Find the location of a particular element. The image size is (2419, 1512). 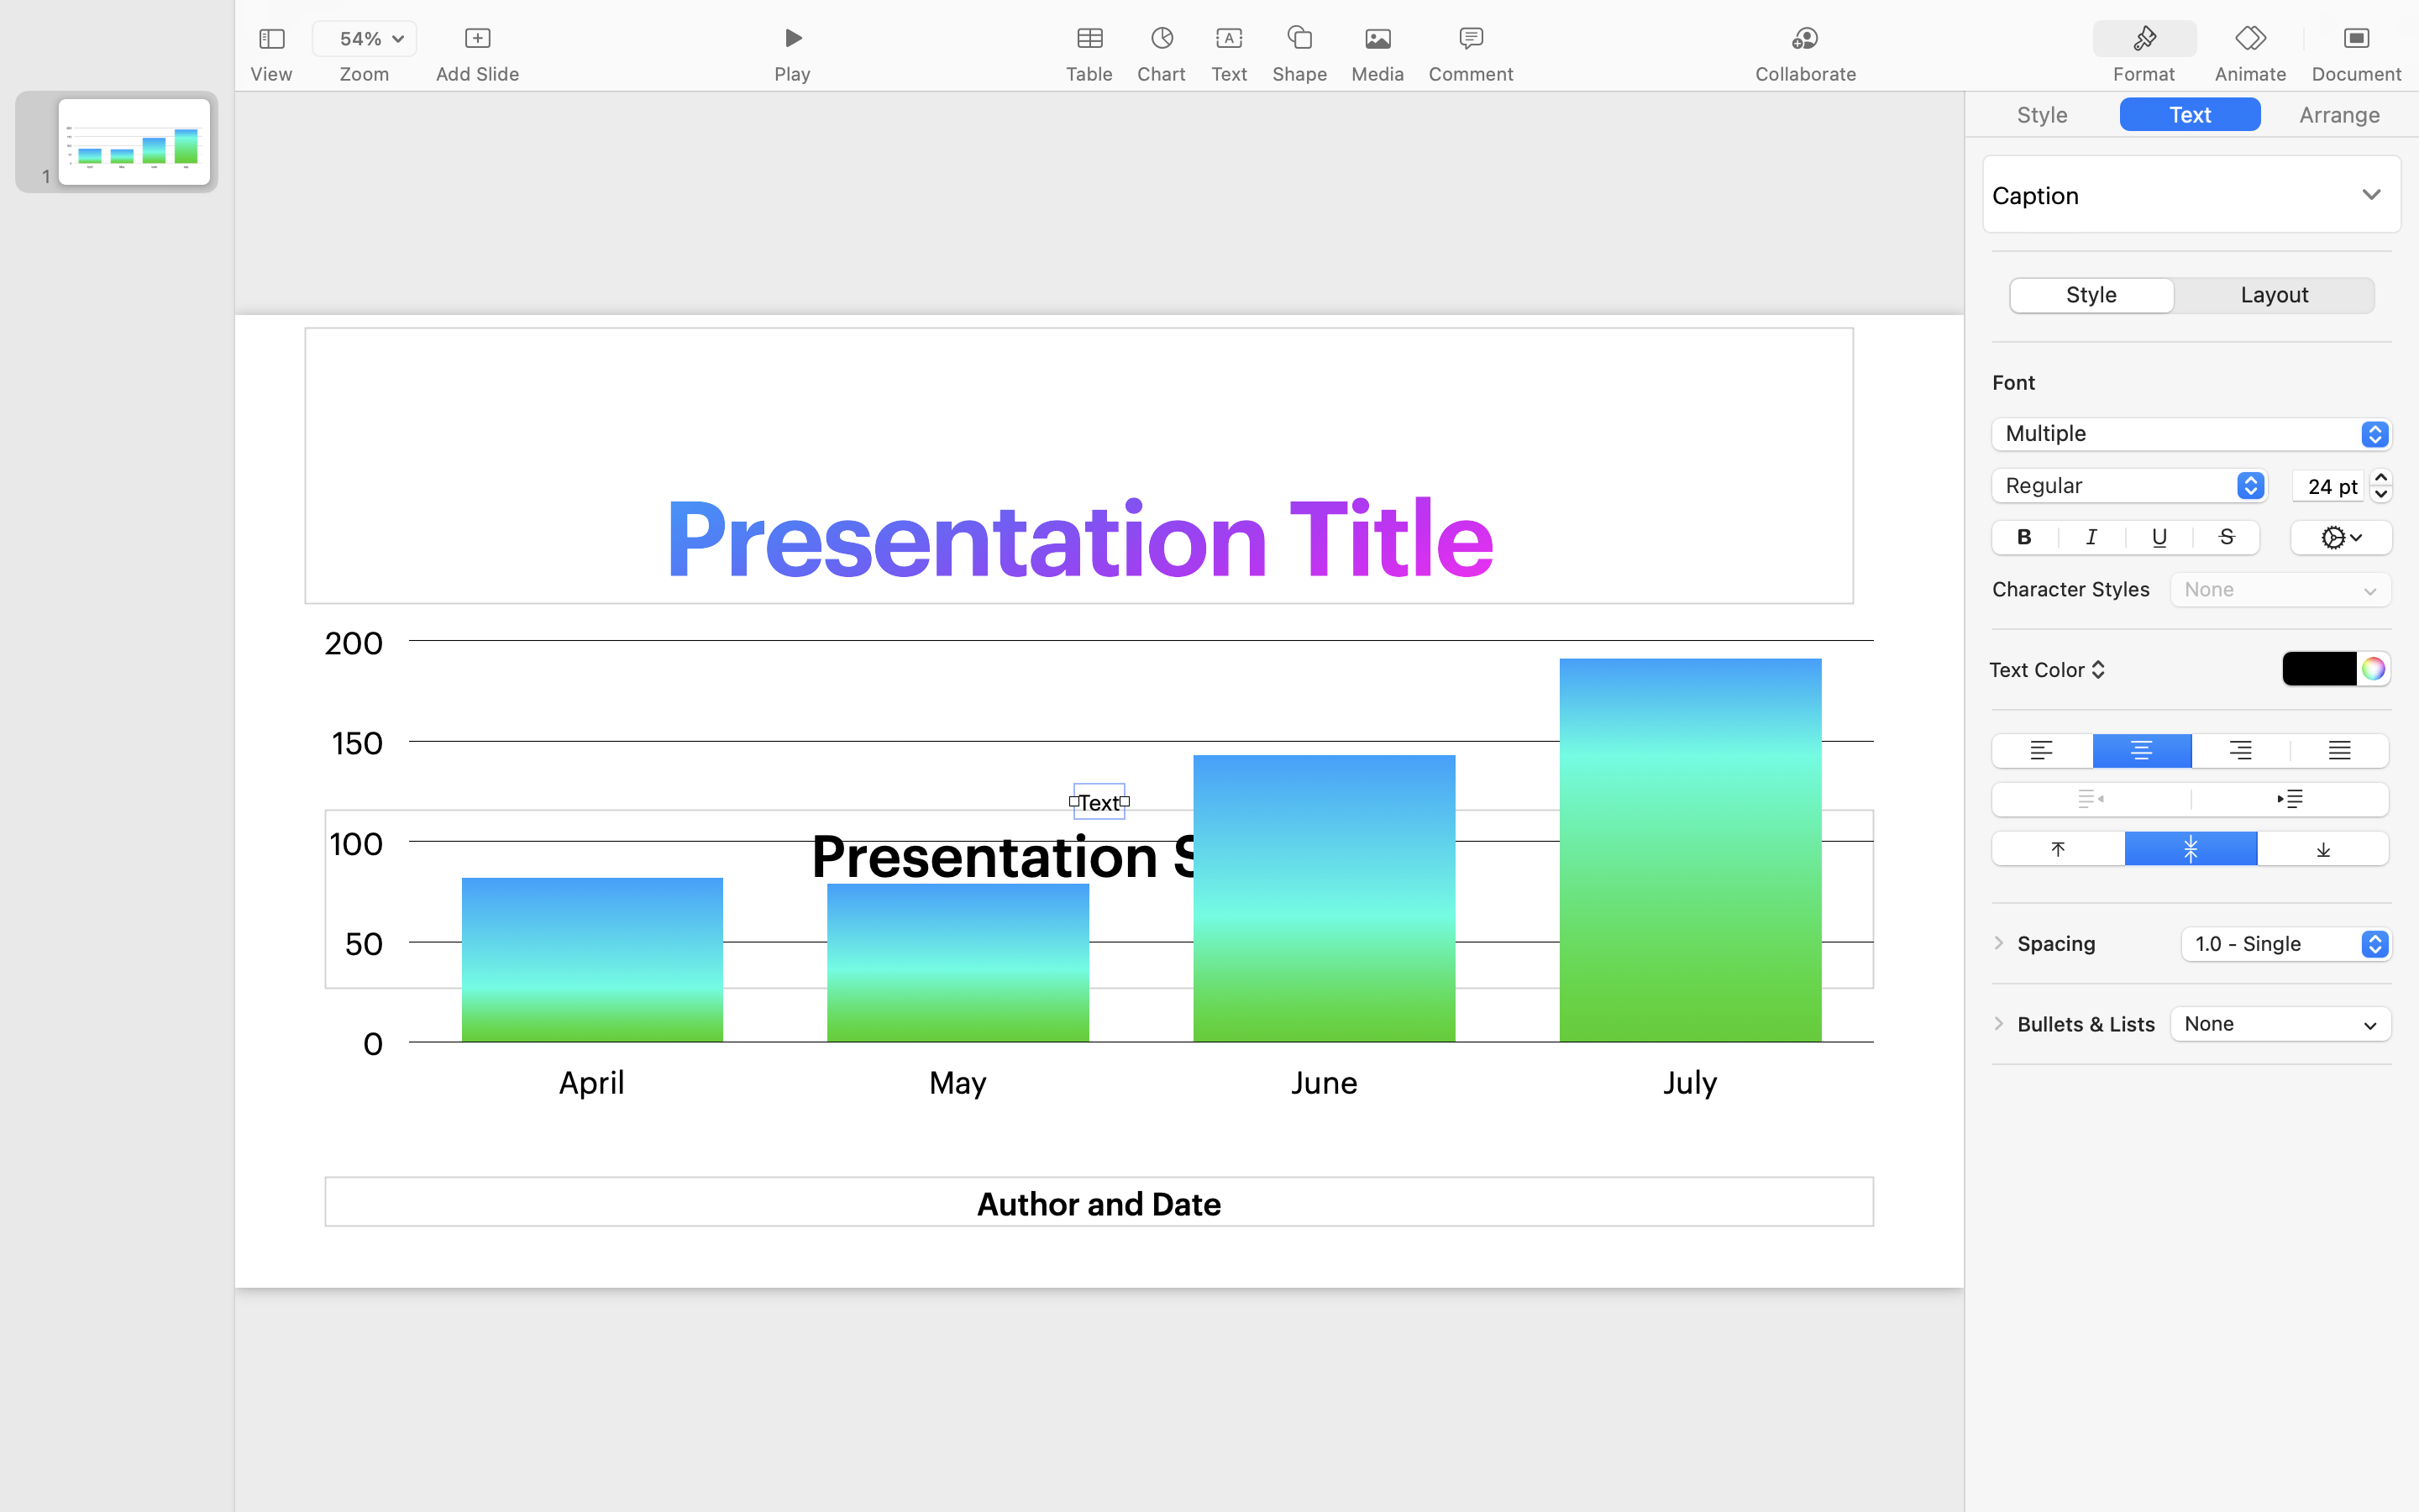

<AXUIElement 0x1740fffa0> {pid=1697} is located at coordinates (2251, 39).